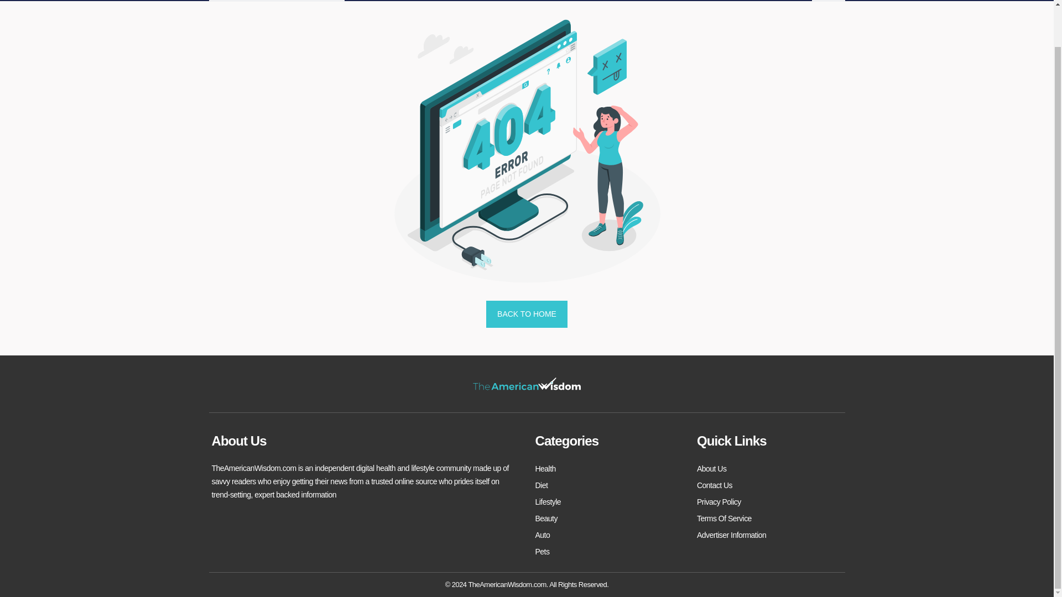 This screenshot has width=1062, height=597. What do you see at coordinates (711, 468) in the screenshot?
I see `About Us` at bounding box center [711, 468].